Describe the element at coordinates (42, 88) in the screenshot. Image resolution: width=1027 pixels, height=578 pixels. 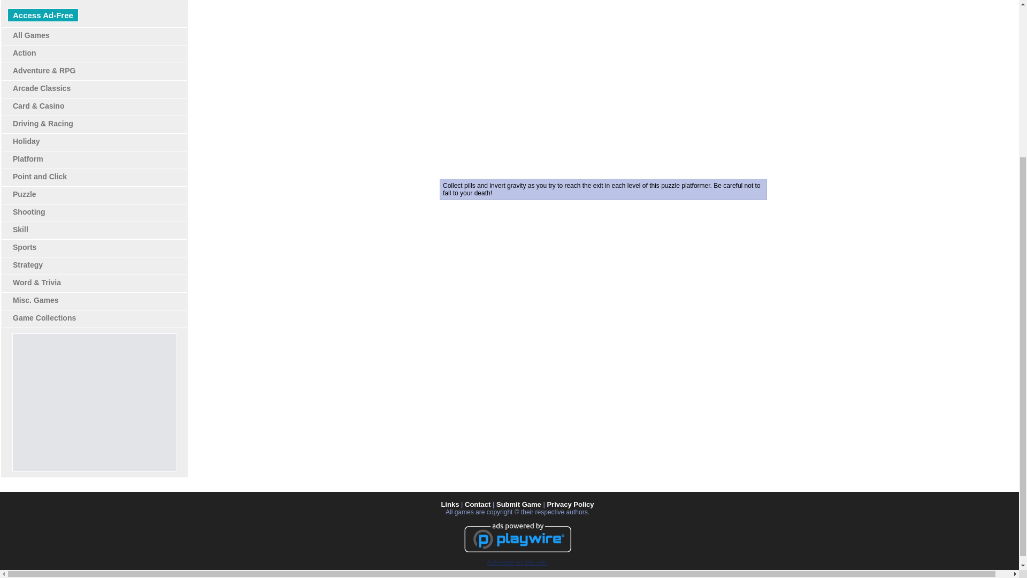
I see `Arcade Classics` at that location.